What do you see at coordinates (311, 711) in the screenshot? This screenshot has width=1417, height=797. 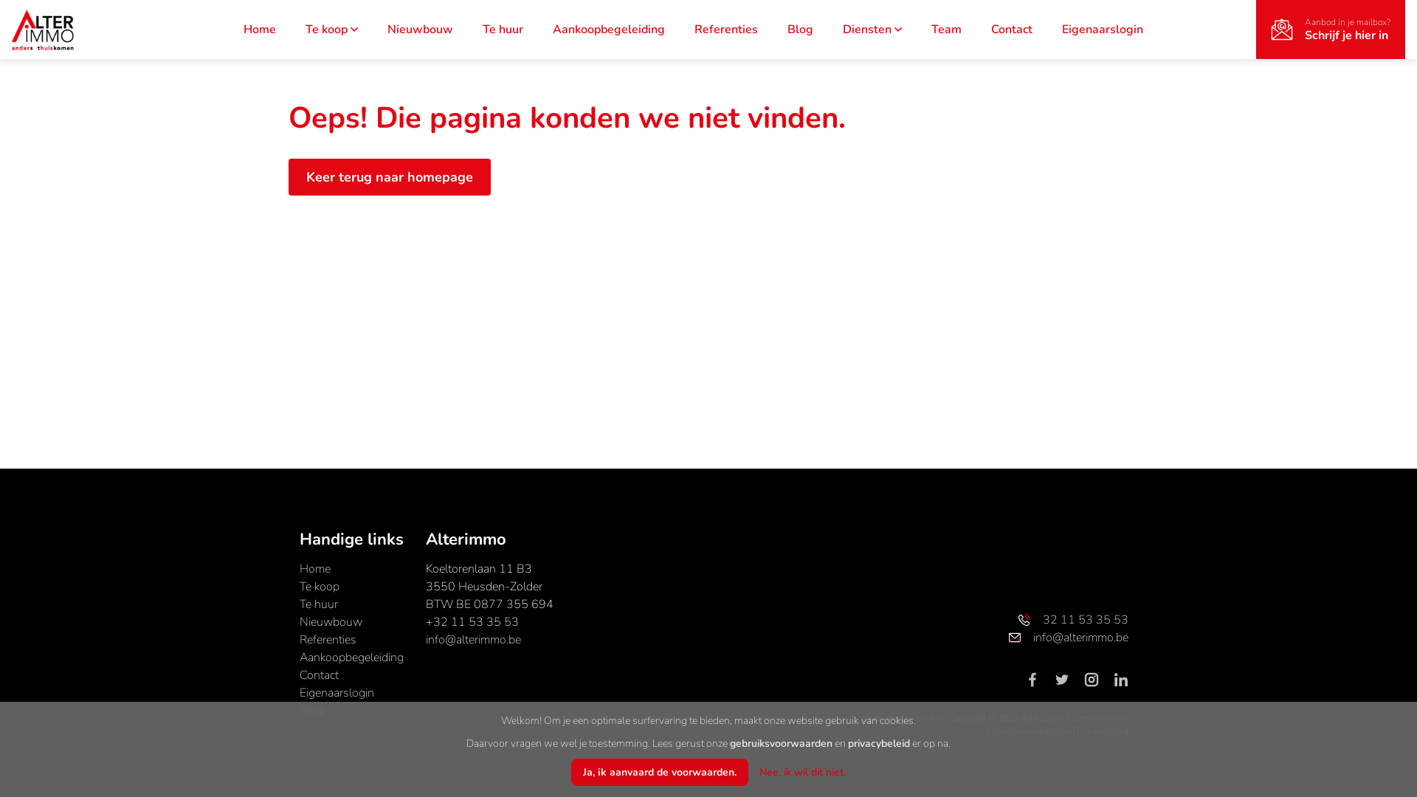 I see `Blog` at bounding box center [311, 711].